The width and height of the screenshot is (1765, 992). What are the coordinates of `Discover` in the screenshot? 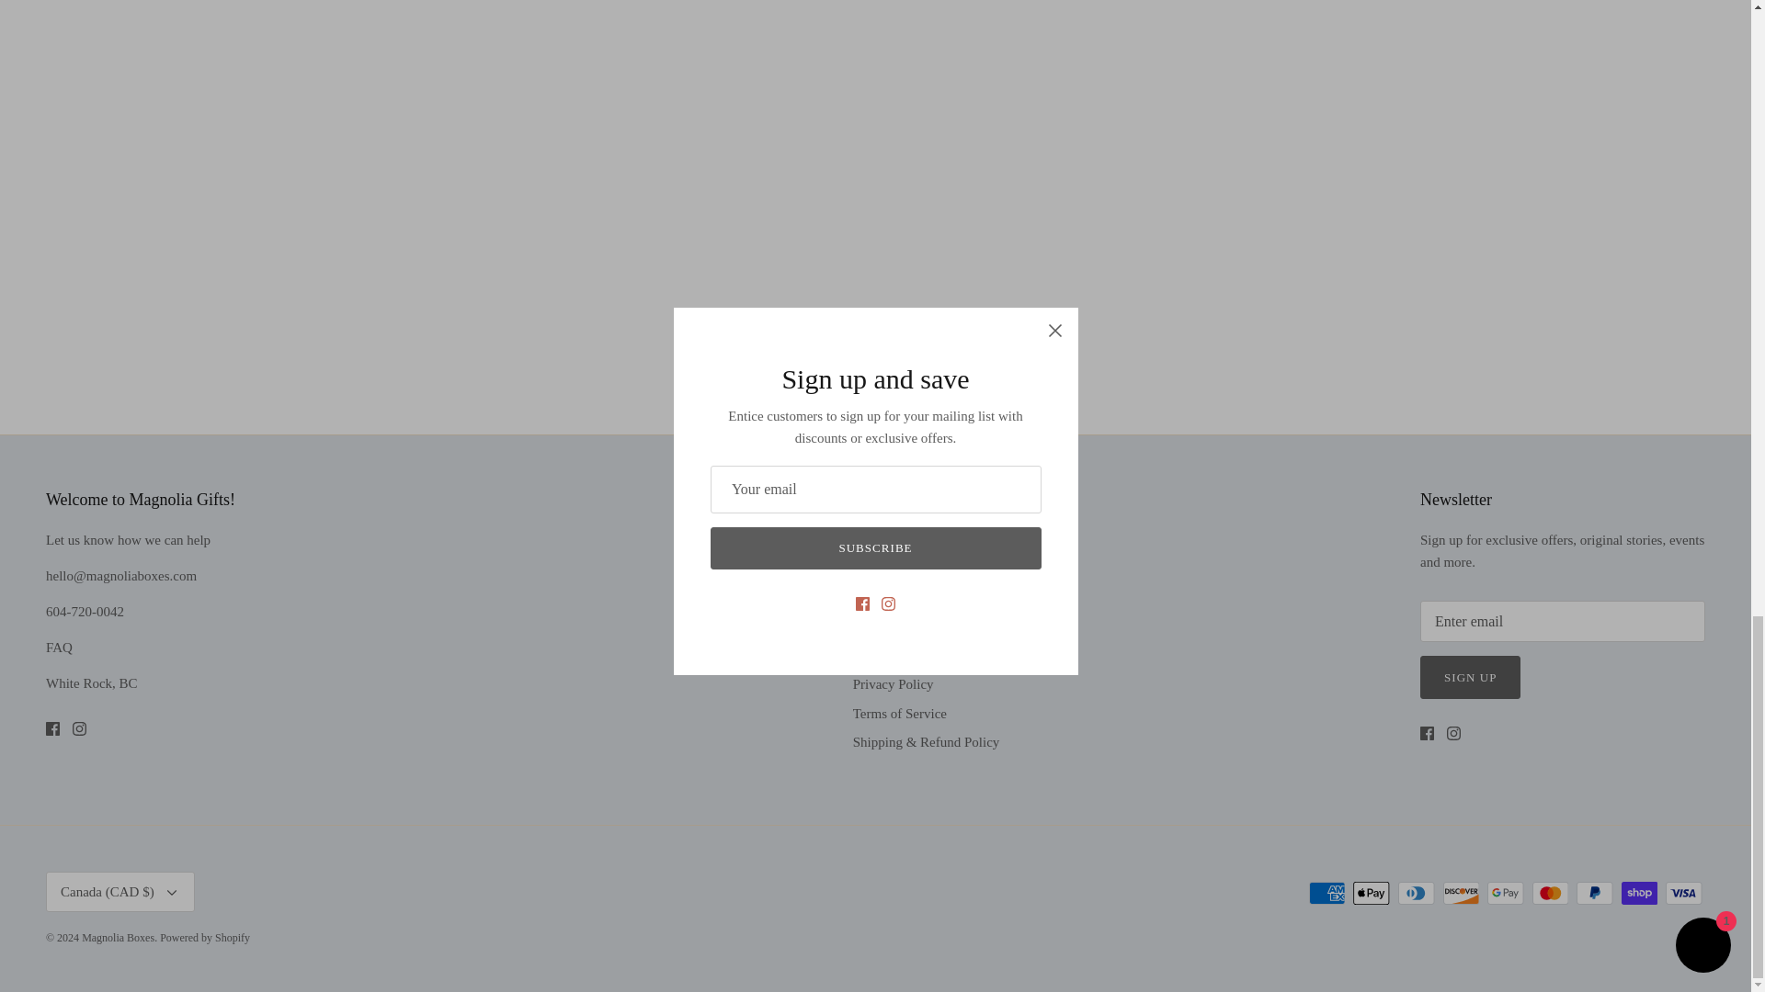 It's located at (1461, 893).